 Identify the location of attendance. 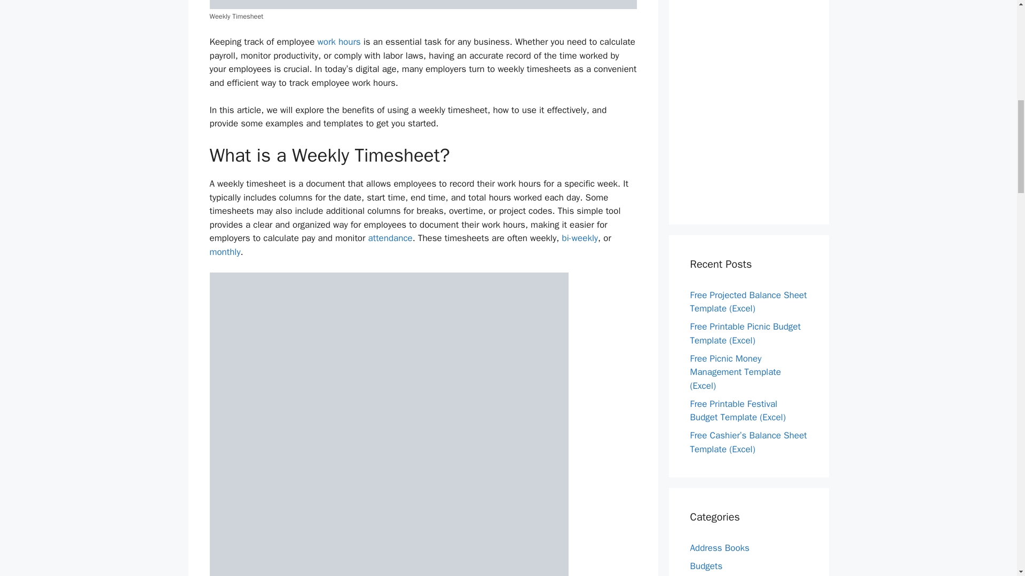
(390, 238).